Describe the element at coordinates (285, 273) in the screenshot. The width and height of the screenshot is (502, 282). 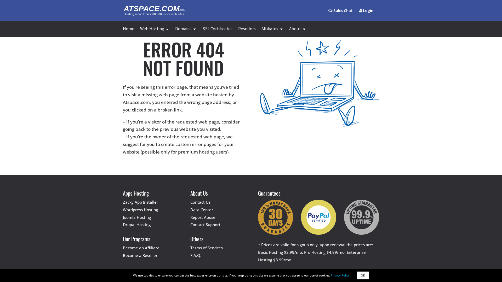
I see `Zetta Hosting Solutions ltd` at that location.